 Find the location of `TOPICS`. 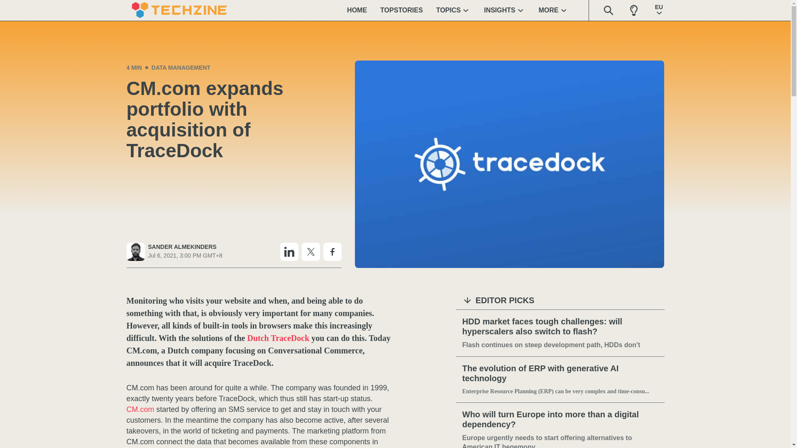

TOPICS is located at coordinates (453, 10).